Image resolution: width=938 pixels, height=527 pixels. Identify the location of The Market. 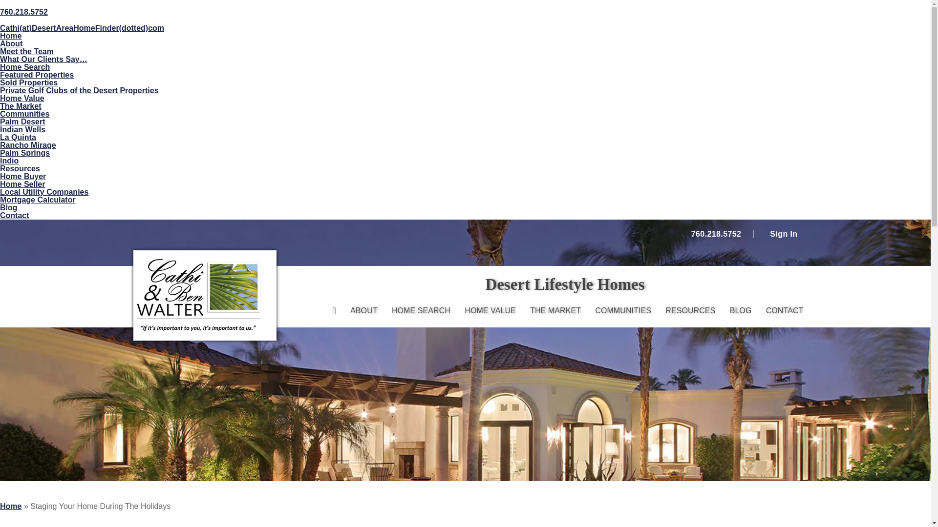
(21, 106).